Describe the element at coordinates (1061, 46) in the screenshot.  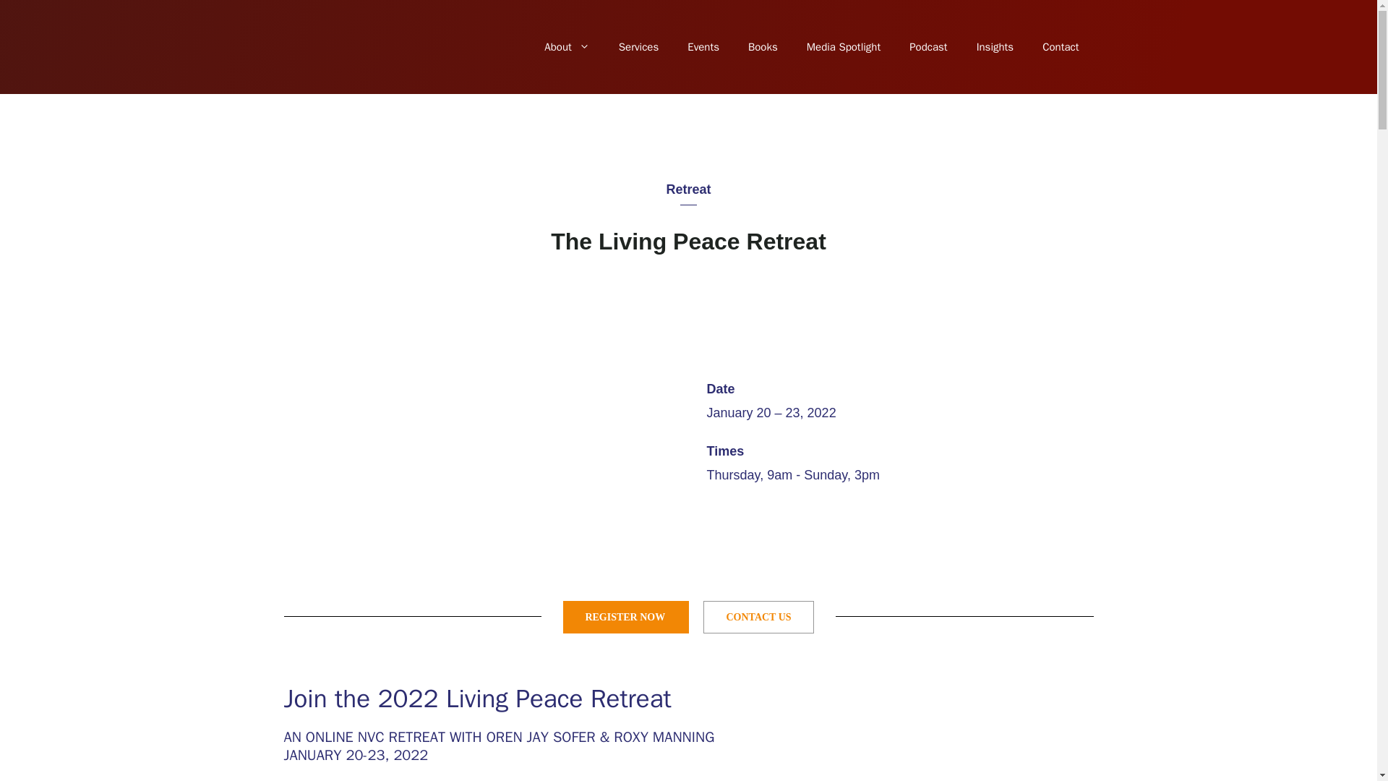
I see `Contact` at that location.